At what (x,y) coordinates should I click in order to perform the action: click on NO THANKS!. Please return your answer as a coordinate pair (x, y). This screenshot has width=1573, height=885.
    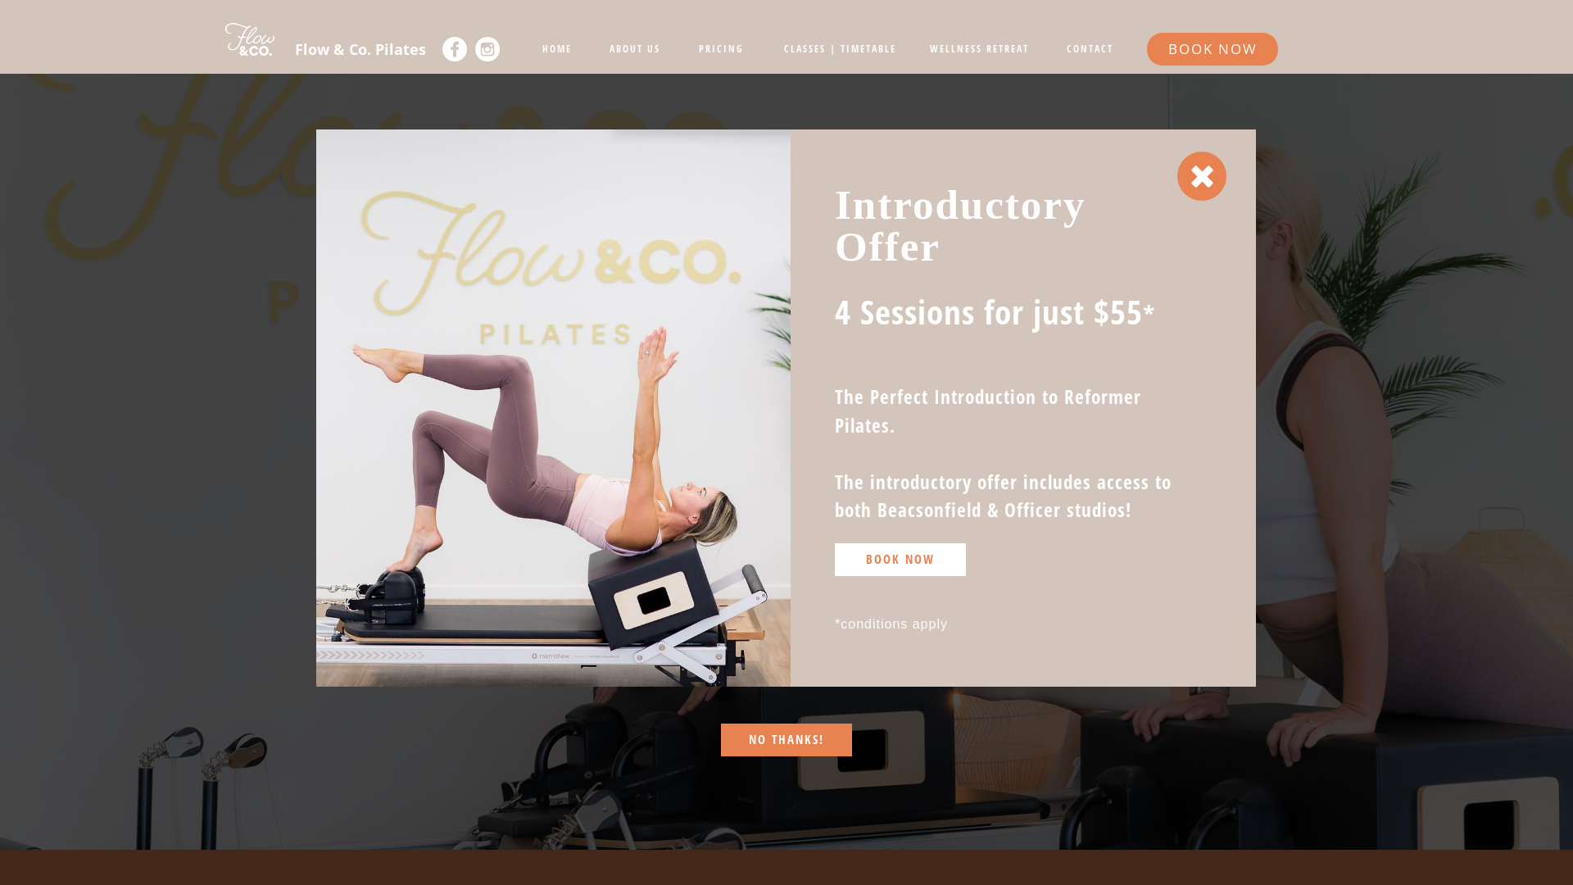
    Looking at the image, I should click on (786, 739).